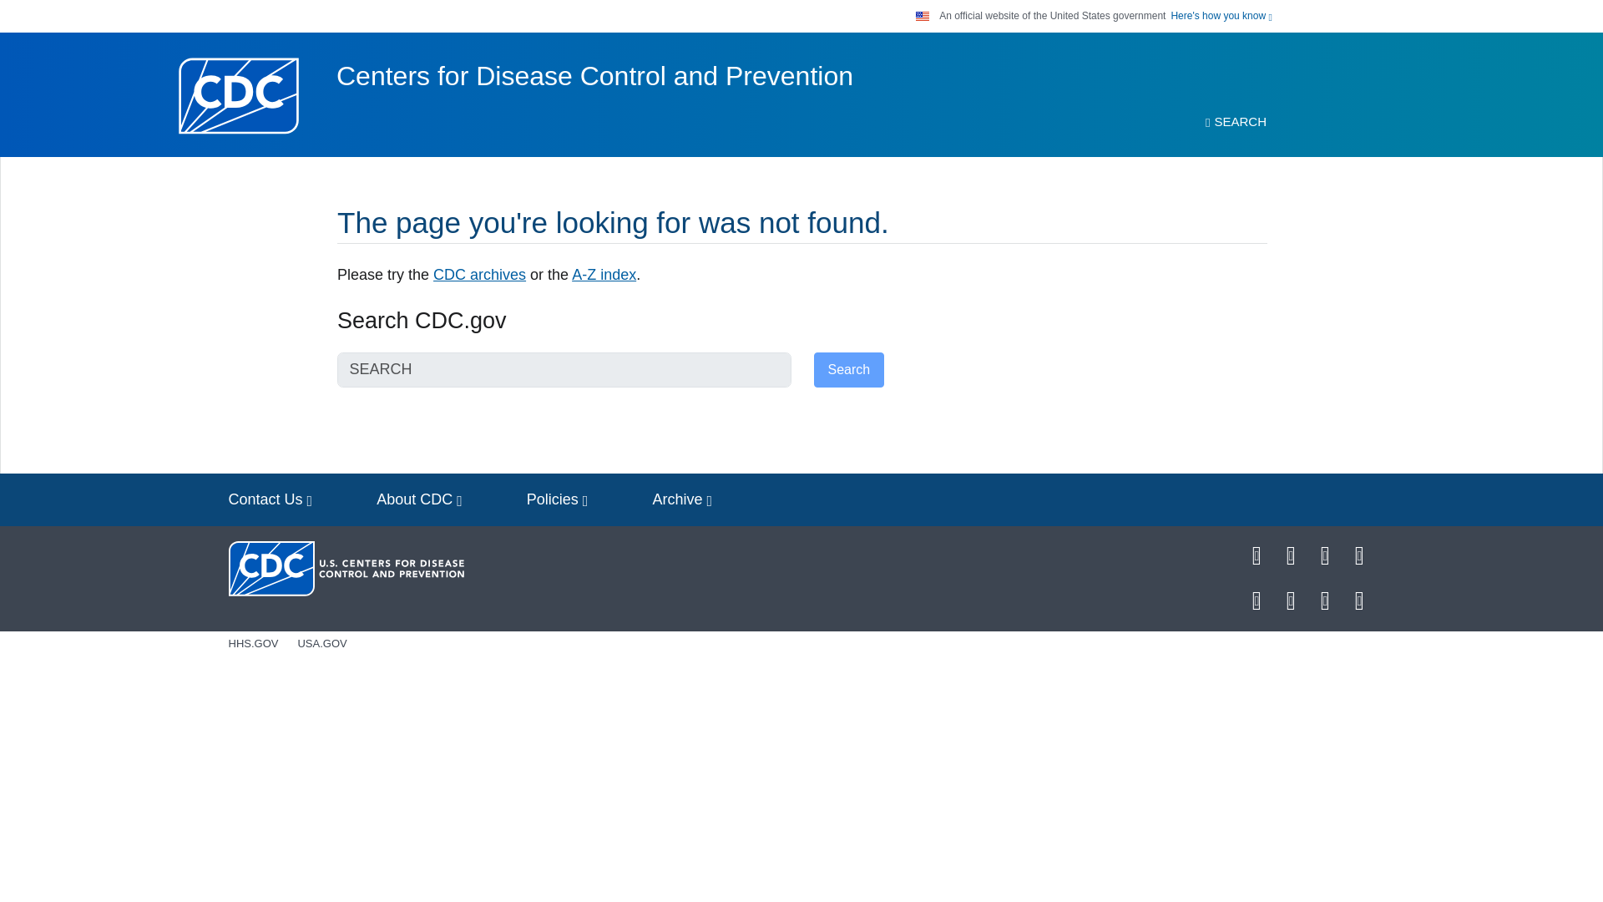  What do you see at coordinates (479, 274) in the screenshot?
I see `CDC archives` at bounding box center [479, 274].